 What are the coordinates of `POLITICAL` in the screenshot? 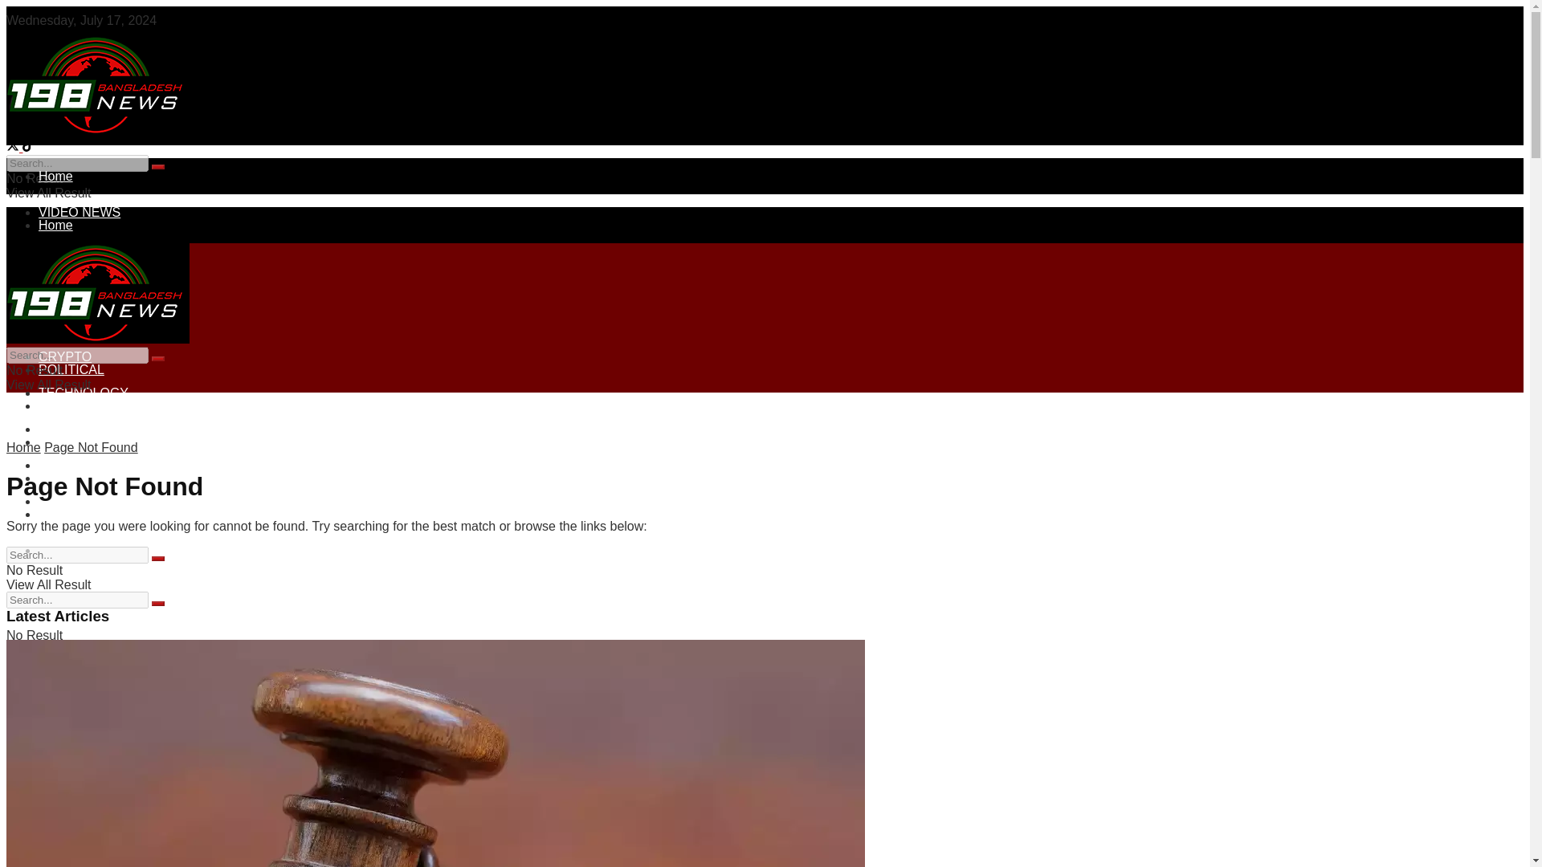 It's located at (71, 320).